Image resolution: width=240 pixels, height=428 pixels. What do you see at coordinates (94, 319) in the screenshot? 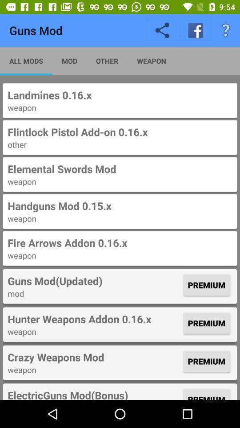
I see `turn off icon next to premium item` at bounding box center [94, 319].